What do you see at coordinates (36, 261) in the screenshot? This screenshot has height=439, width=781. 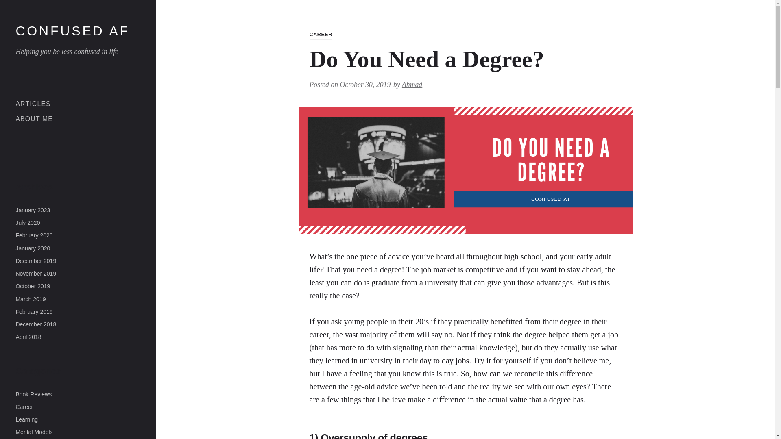 I see `December 2019` at bounding box center [36, 261].